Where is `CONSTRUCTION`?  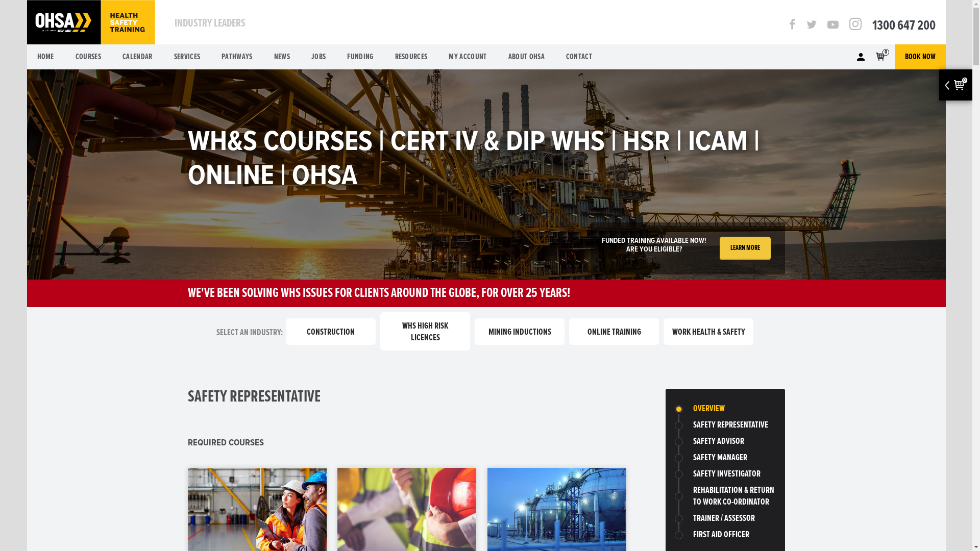
CONSTRUCTION is located at coordinates (331, 332).